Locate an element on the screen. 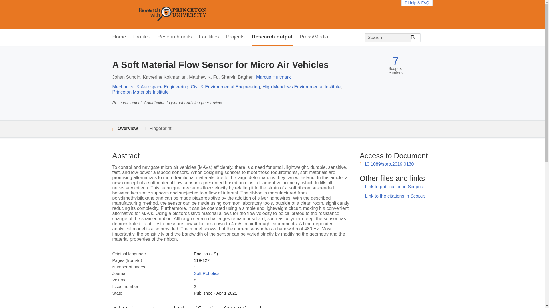  Fingerprint is located at coordinates (158, 129).